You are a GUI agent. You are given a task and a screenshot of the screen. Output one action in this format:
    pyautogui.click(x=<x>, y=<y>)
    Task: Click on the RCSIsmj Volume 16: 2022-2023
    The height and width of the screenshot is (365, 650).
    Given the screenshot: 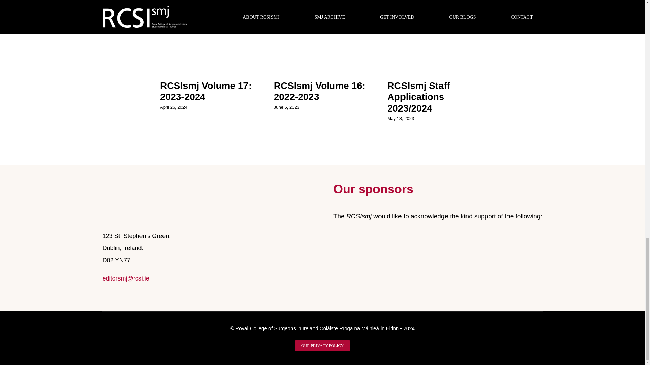 What is the action you would take?
    pyautogui.click(x=320, y=91)
    